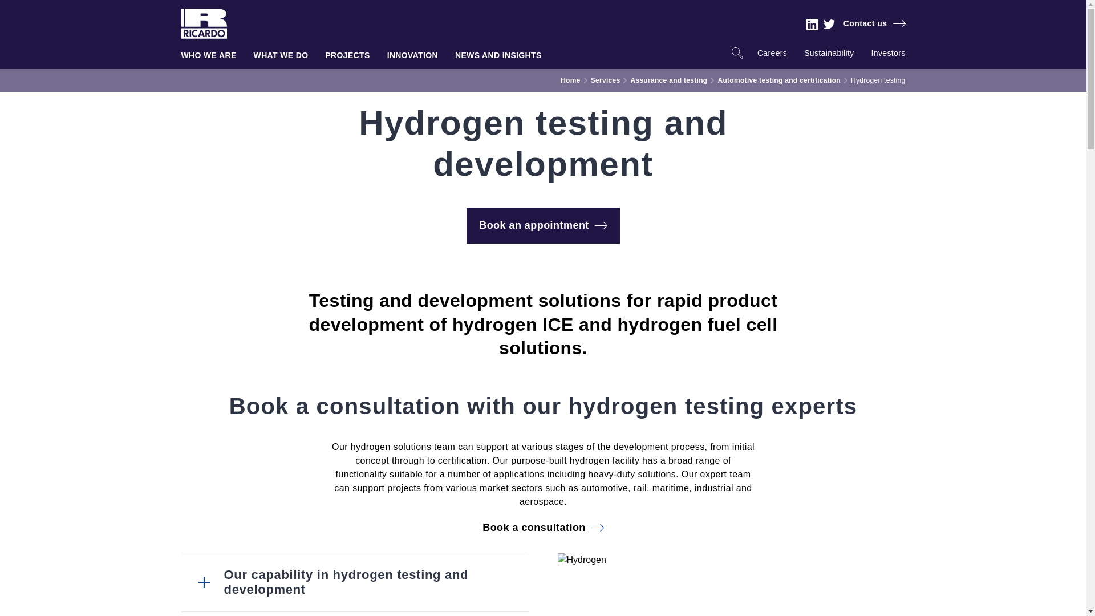 The height and width of the screenshot is (616, 1095). What do you see at coordinates (209, 58) in the screenshot?
I see `WHO WE ARE` at bounding box center [209, 58].